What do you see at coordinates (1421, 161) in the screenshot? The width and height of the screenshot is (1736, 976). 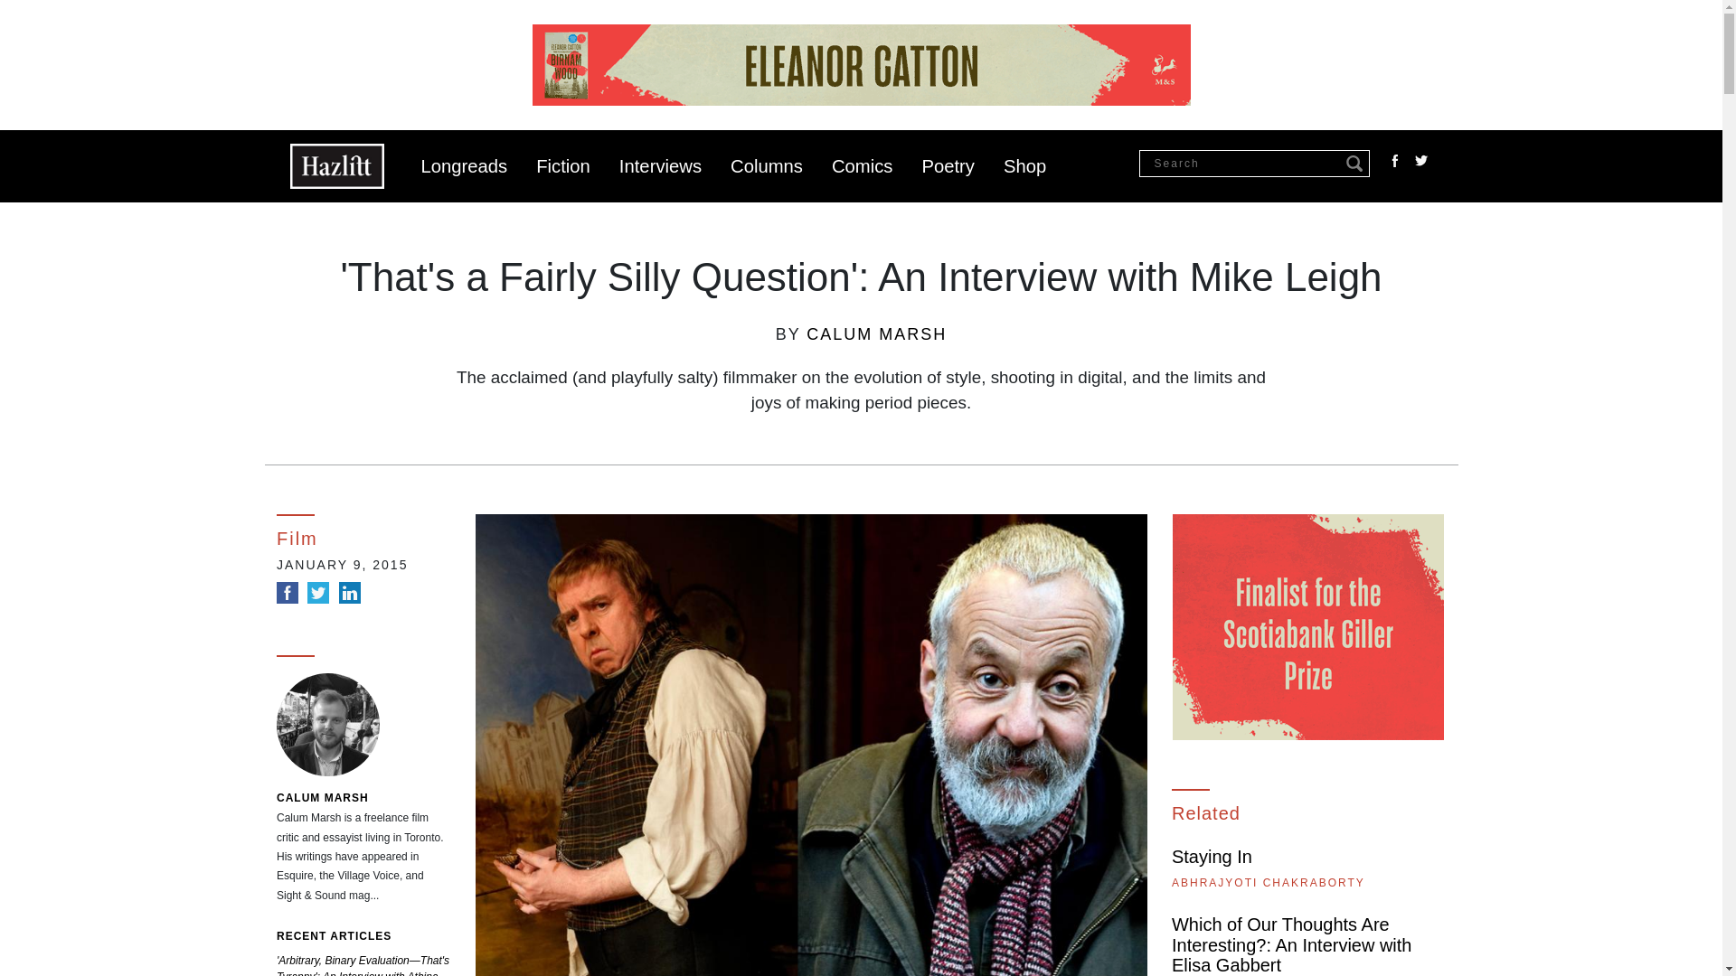 I see `Twitter` at bounding box center [1421, 161].